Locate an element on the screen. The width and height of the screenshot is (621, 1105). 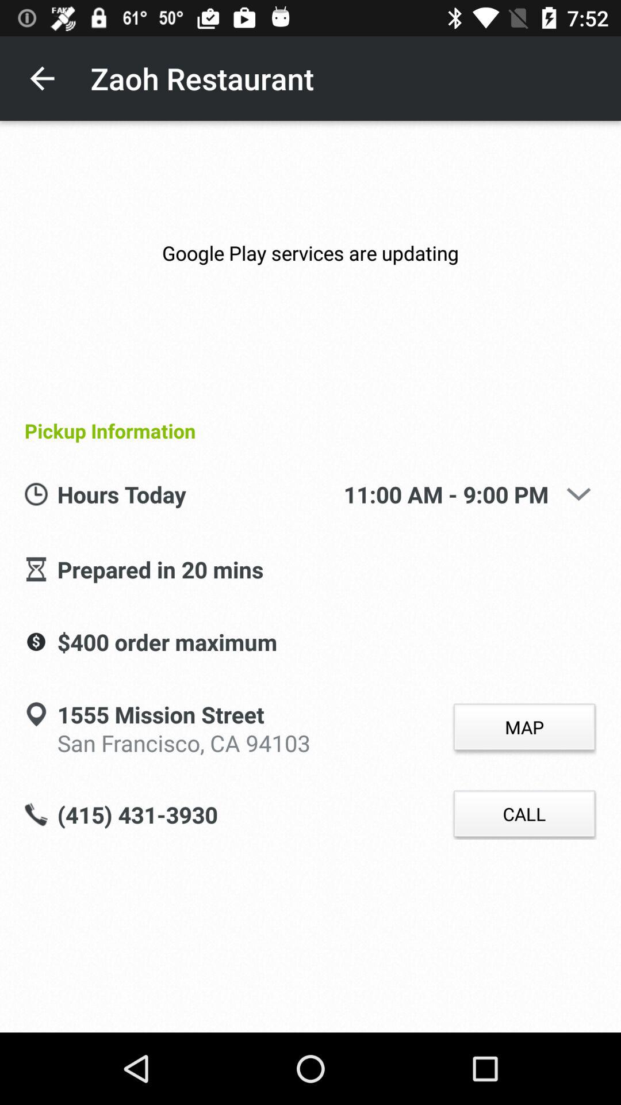
flip until pickup information item is located at coordinates (306, 430).